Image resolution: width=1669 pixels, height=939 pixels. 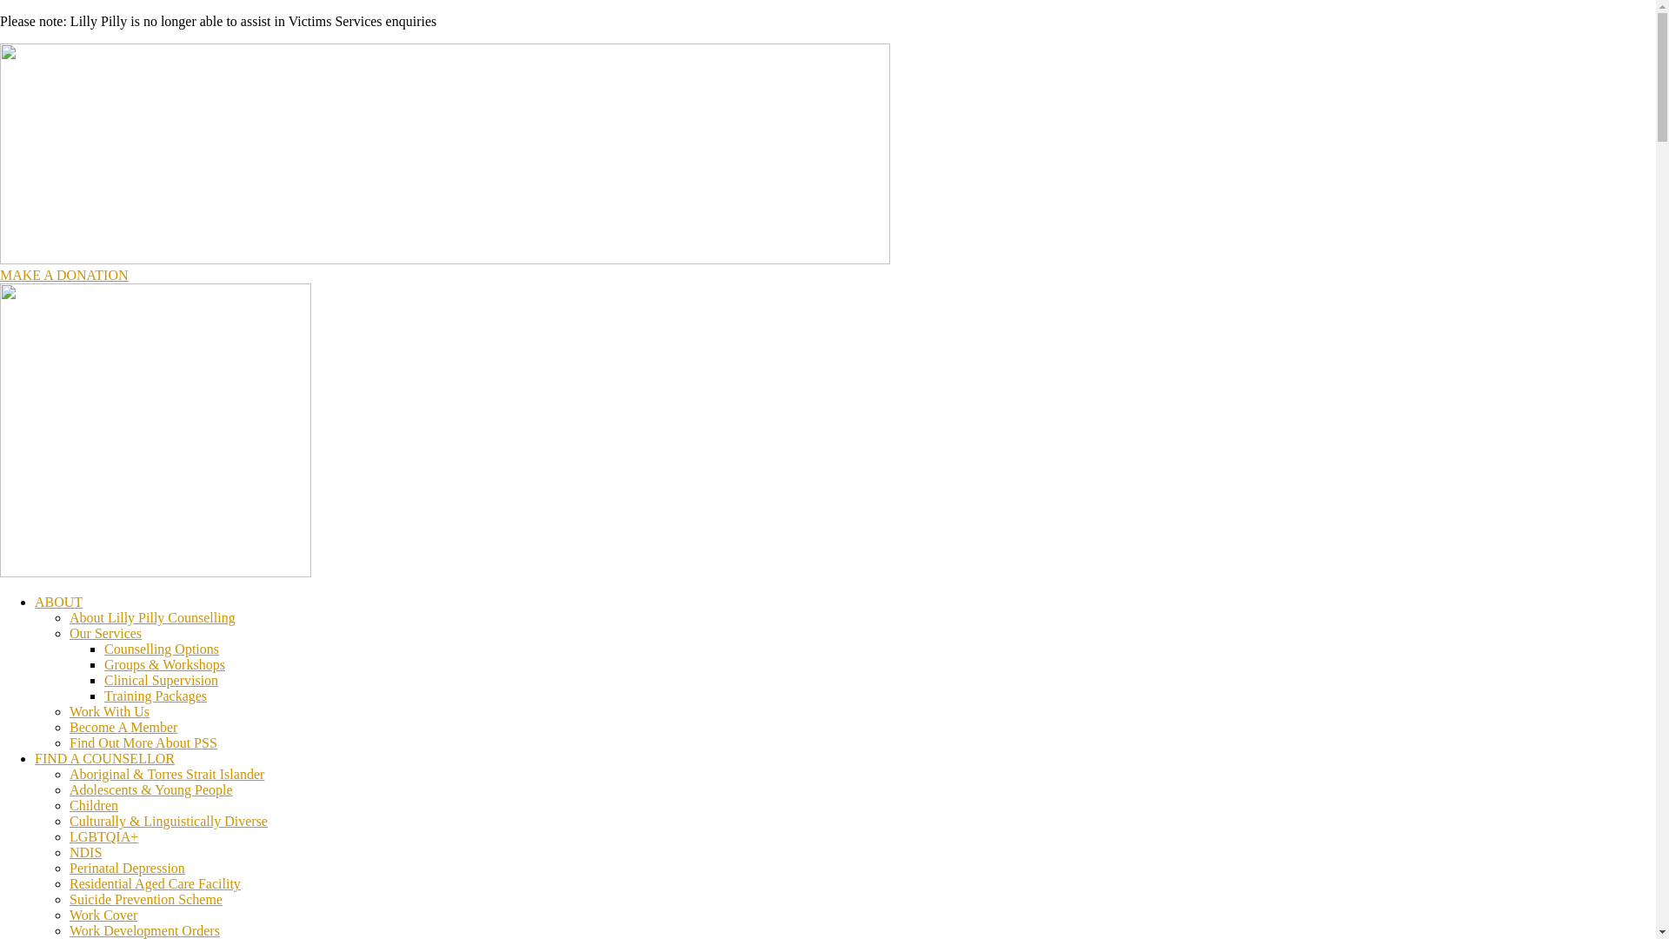 I want to click on Find Out More About PSS, so click(x=143, y=743).